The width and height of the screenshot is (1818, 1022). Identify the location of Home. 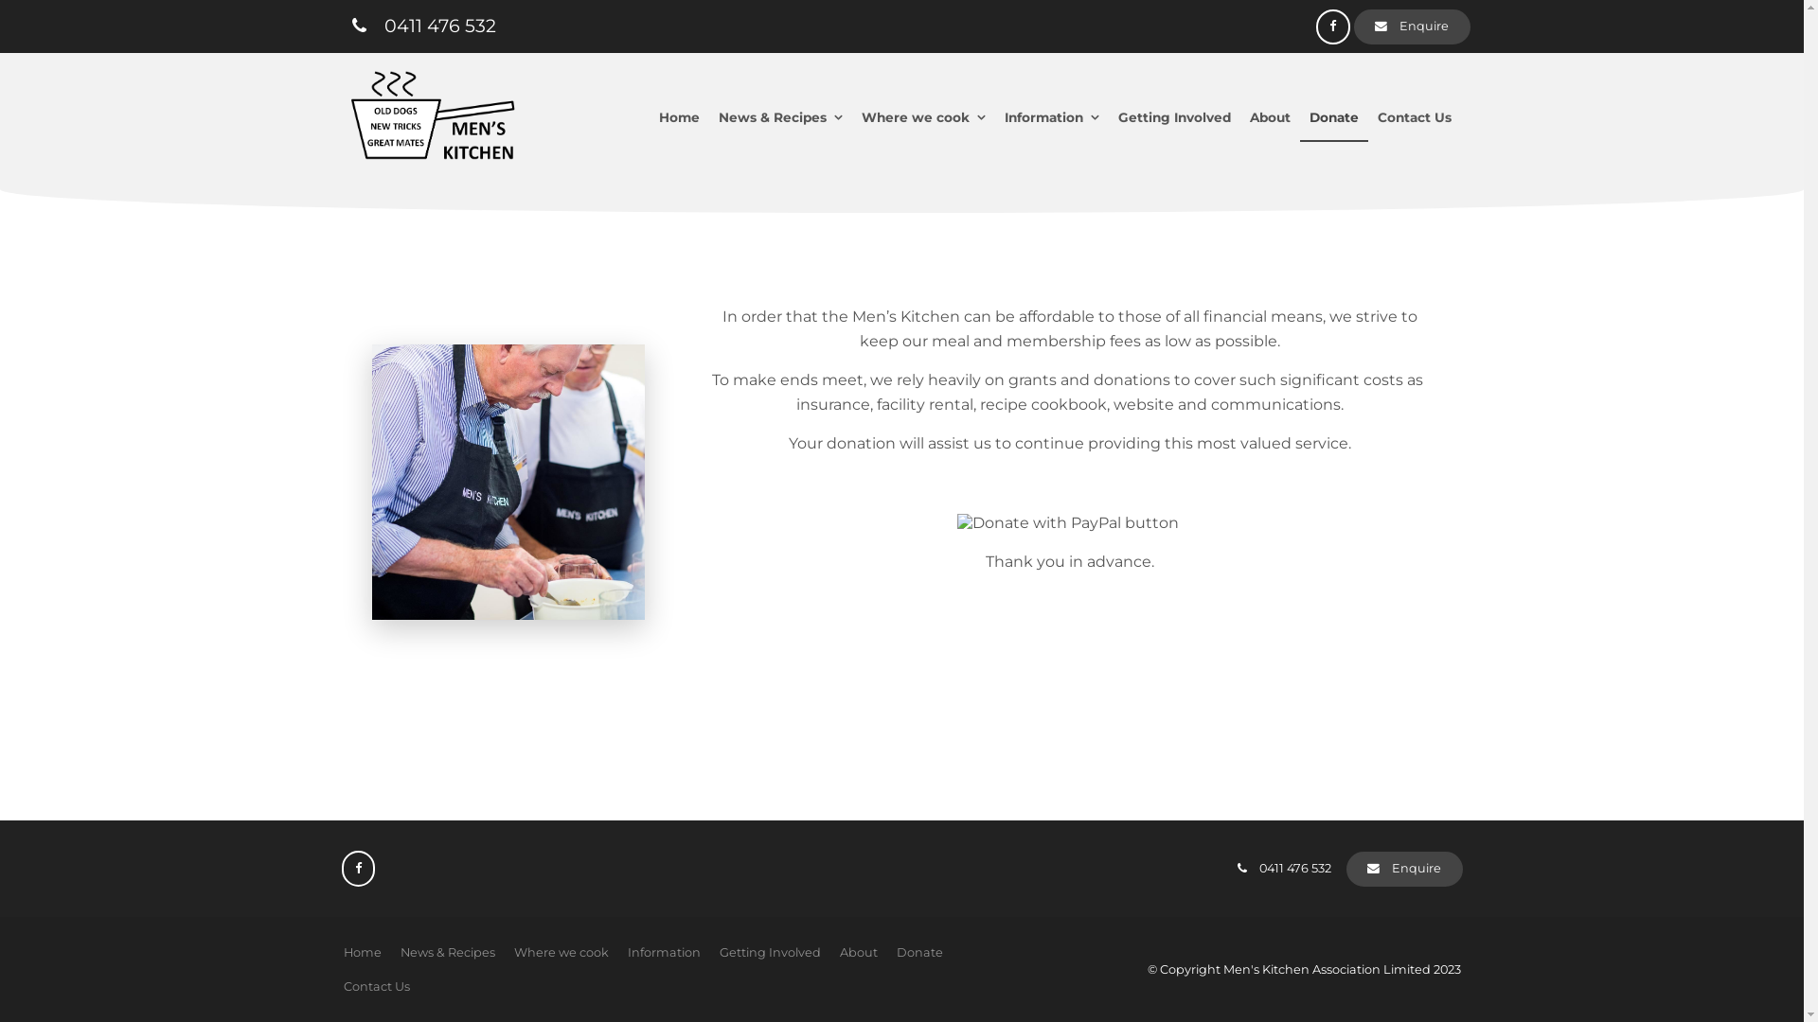
(680, 119).